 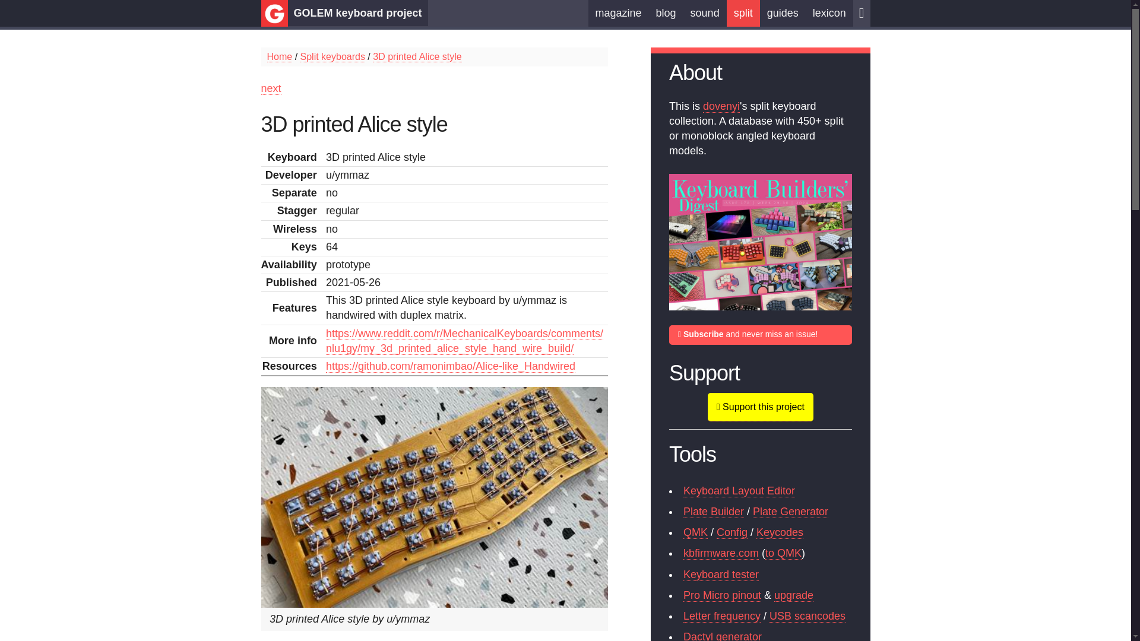 What do you see at coordinates (829, 13) in the screenshot?
I see `lexicon` at bounding box center [829, 13].